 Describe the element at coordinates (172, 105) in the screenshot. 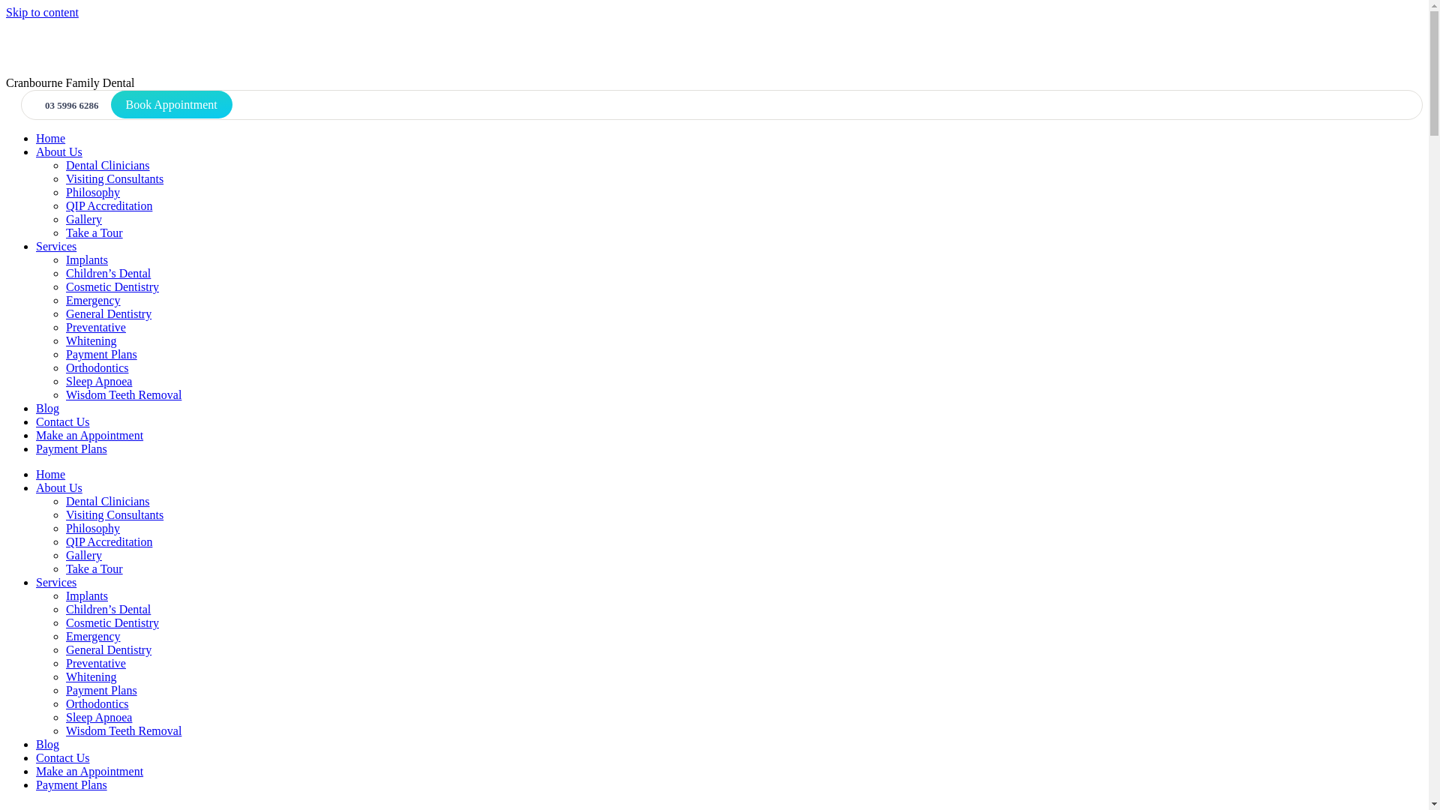

I see `Book Appointment` at that location.